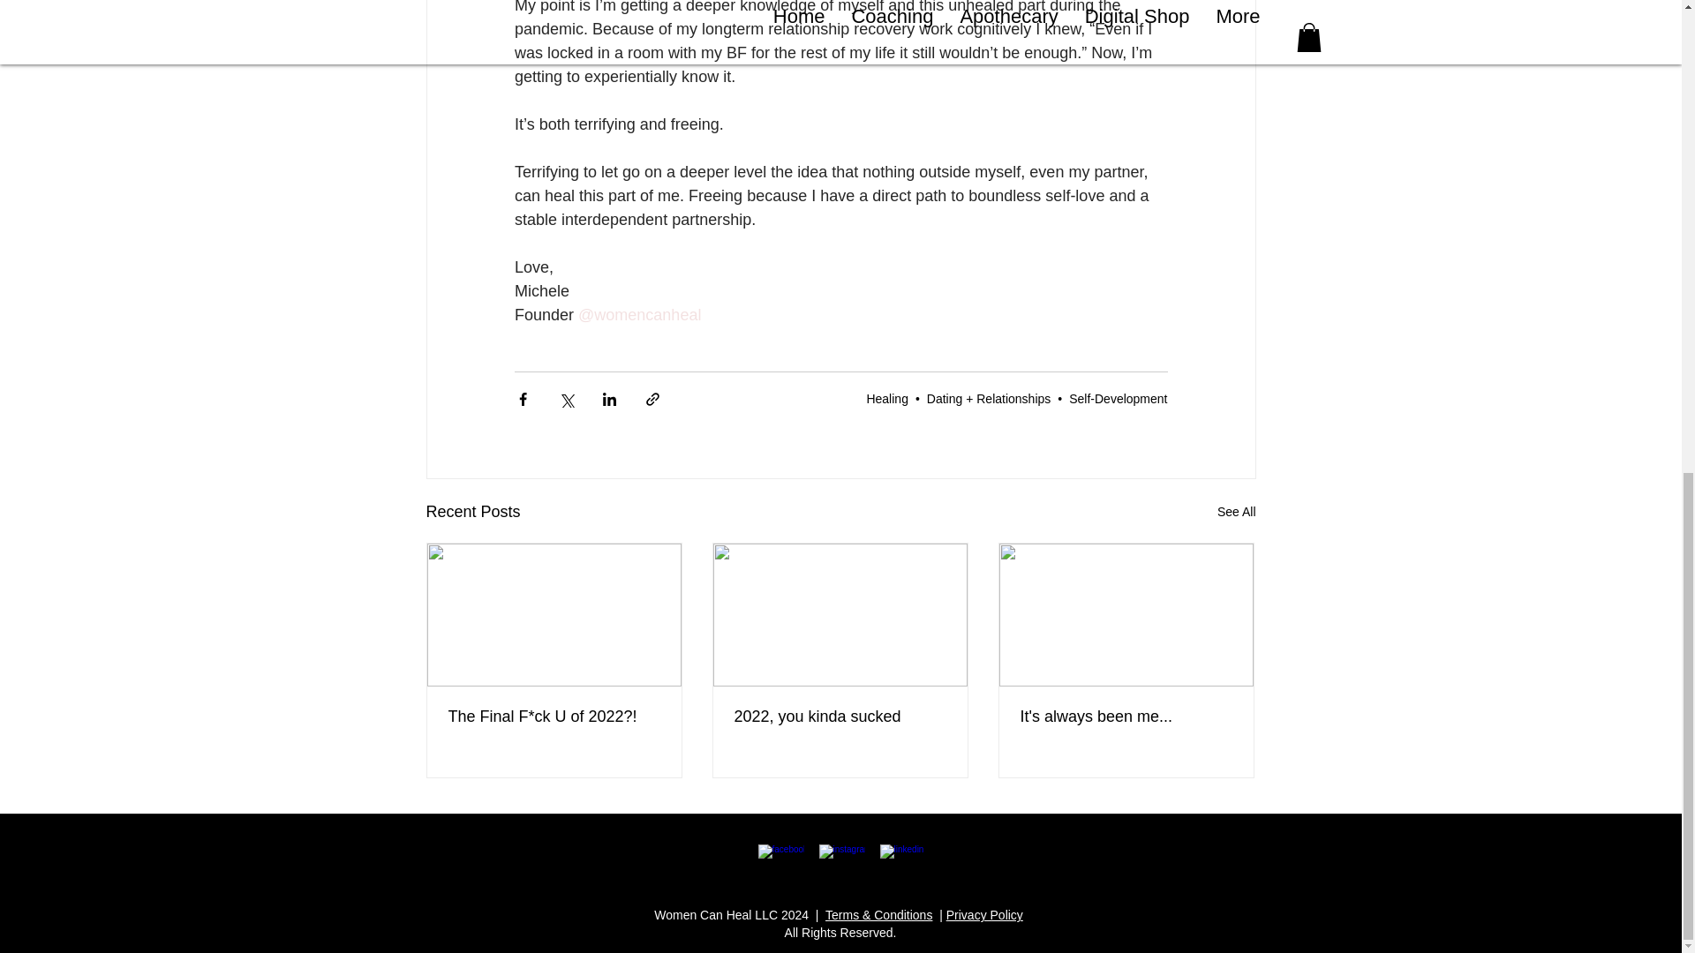 Image resolution: width=1695 pixels, height=953 pixels. Describe the element at coordinates (1236, 512) in the screenshot. I see `See All` at that location.